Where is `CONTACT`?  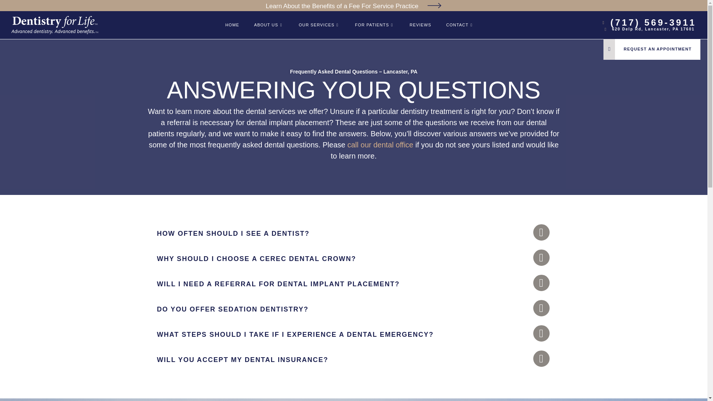
CONTACT is located at coordinates (460, 25).